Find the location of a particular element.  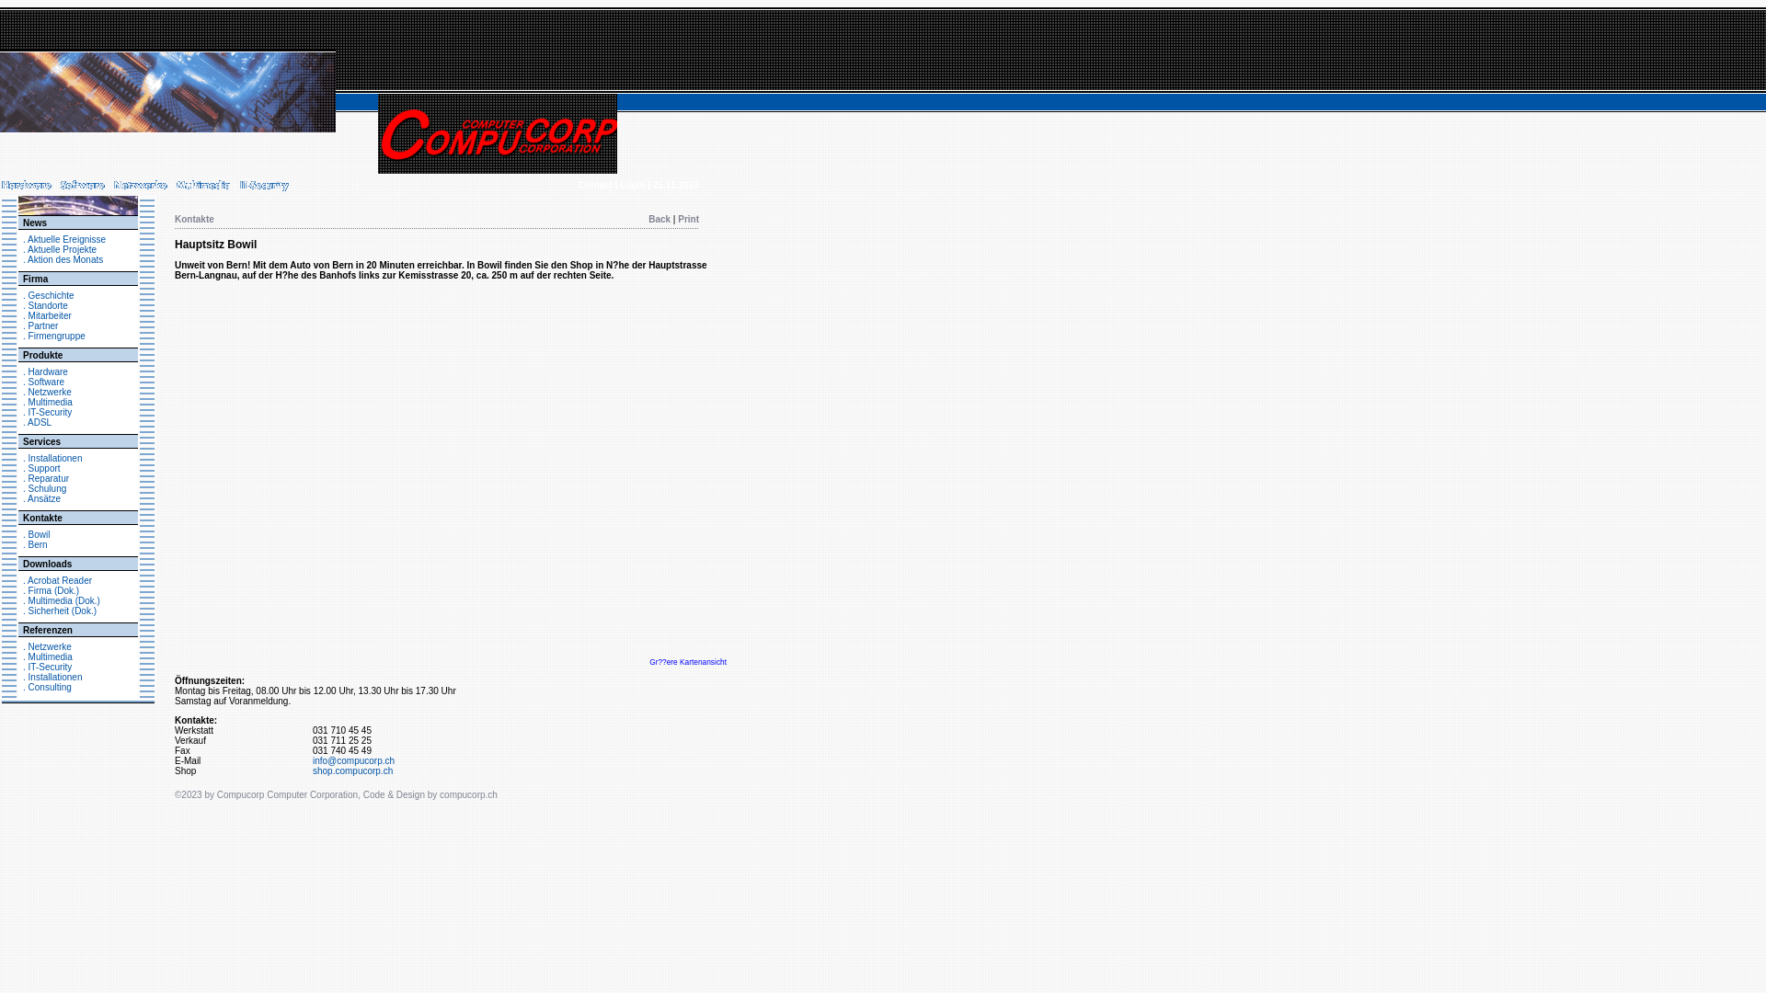

. Installationen is located at coordinates (53, 677).